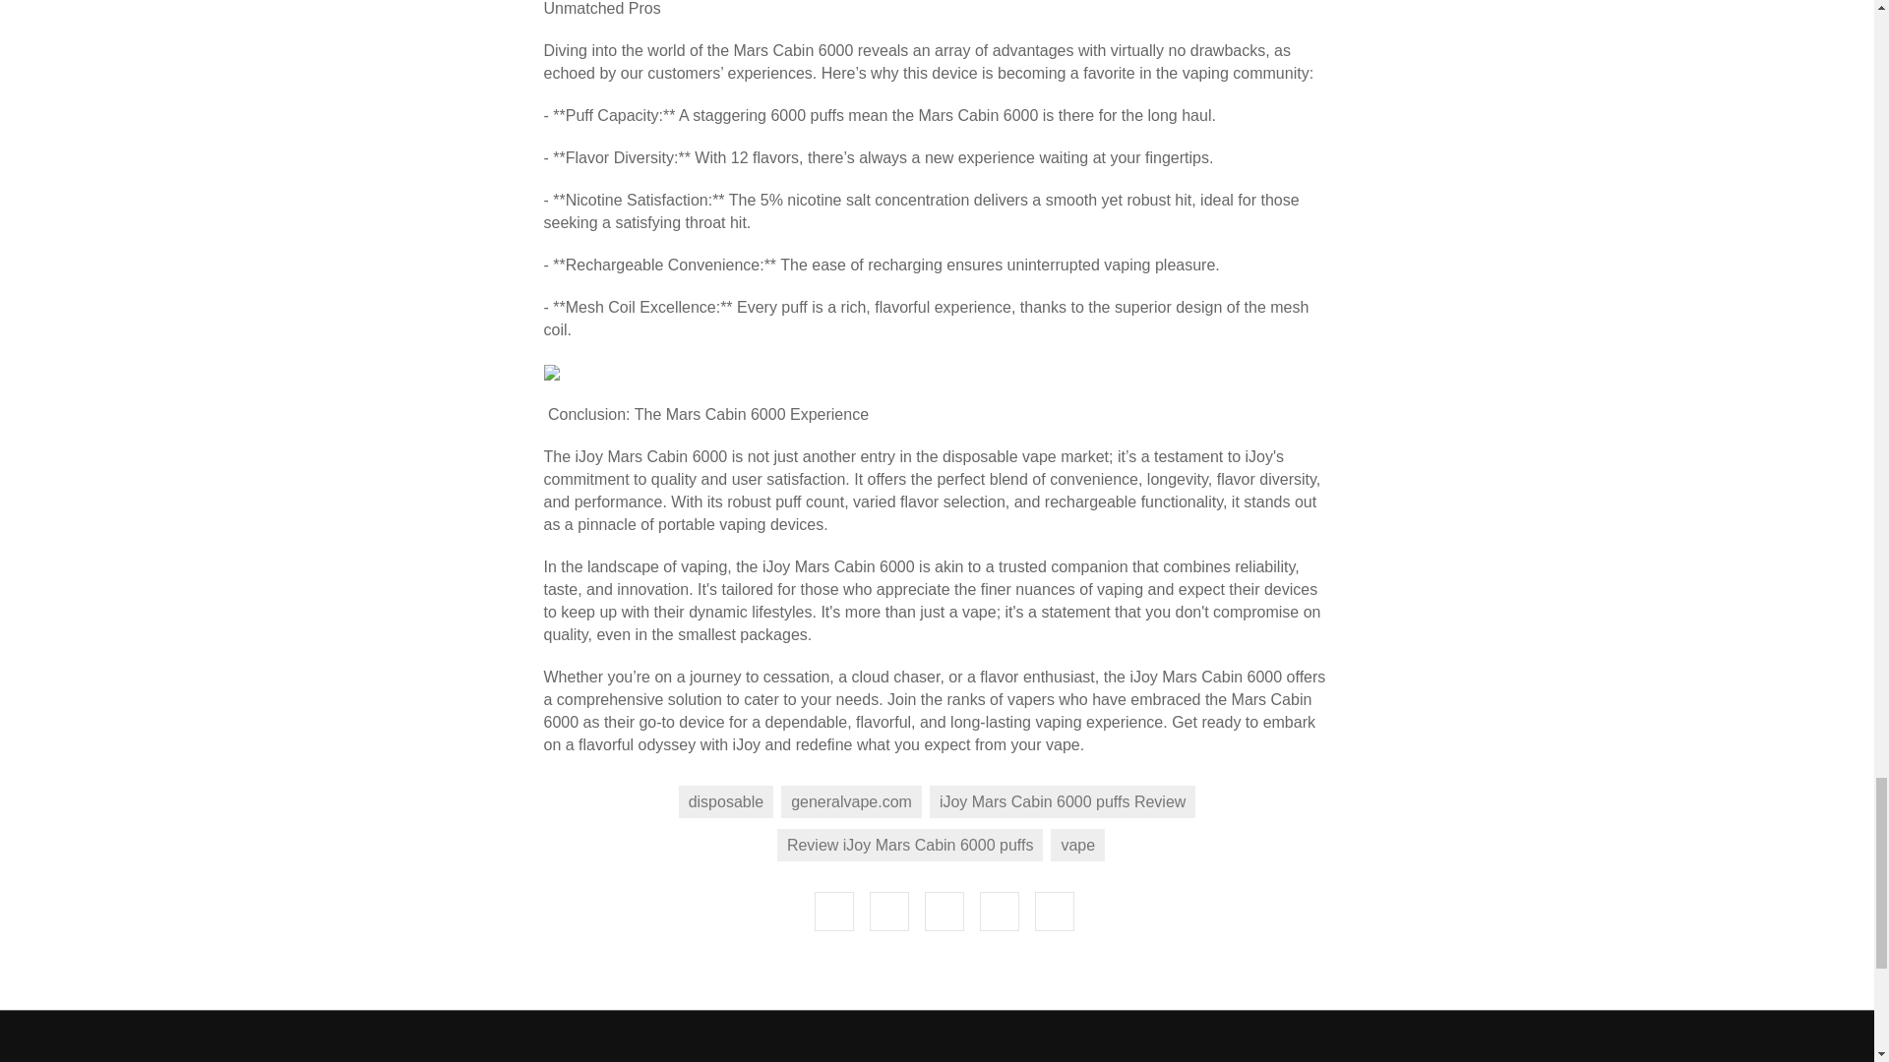 The height and width of the screenshot is (1062, 1889). I want to click on Print, so click(944, 478).